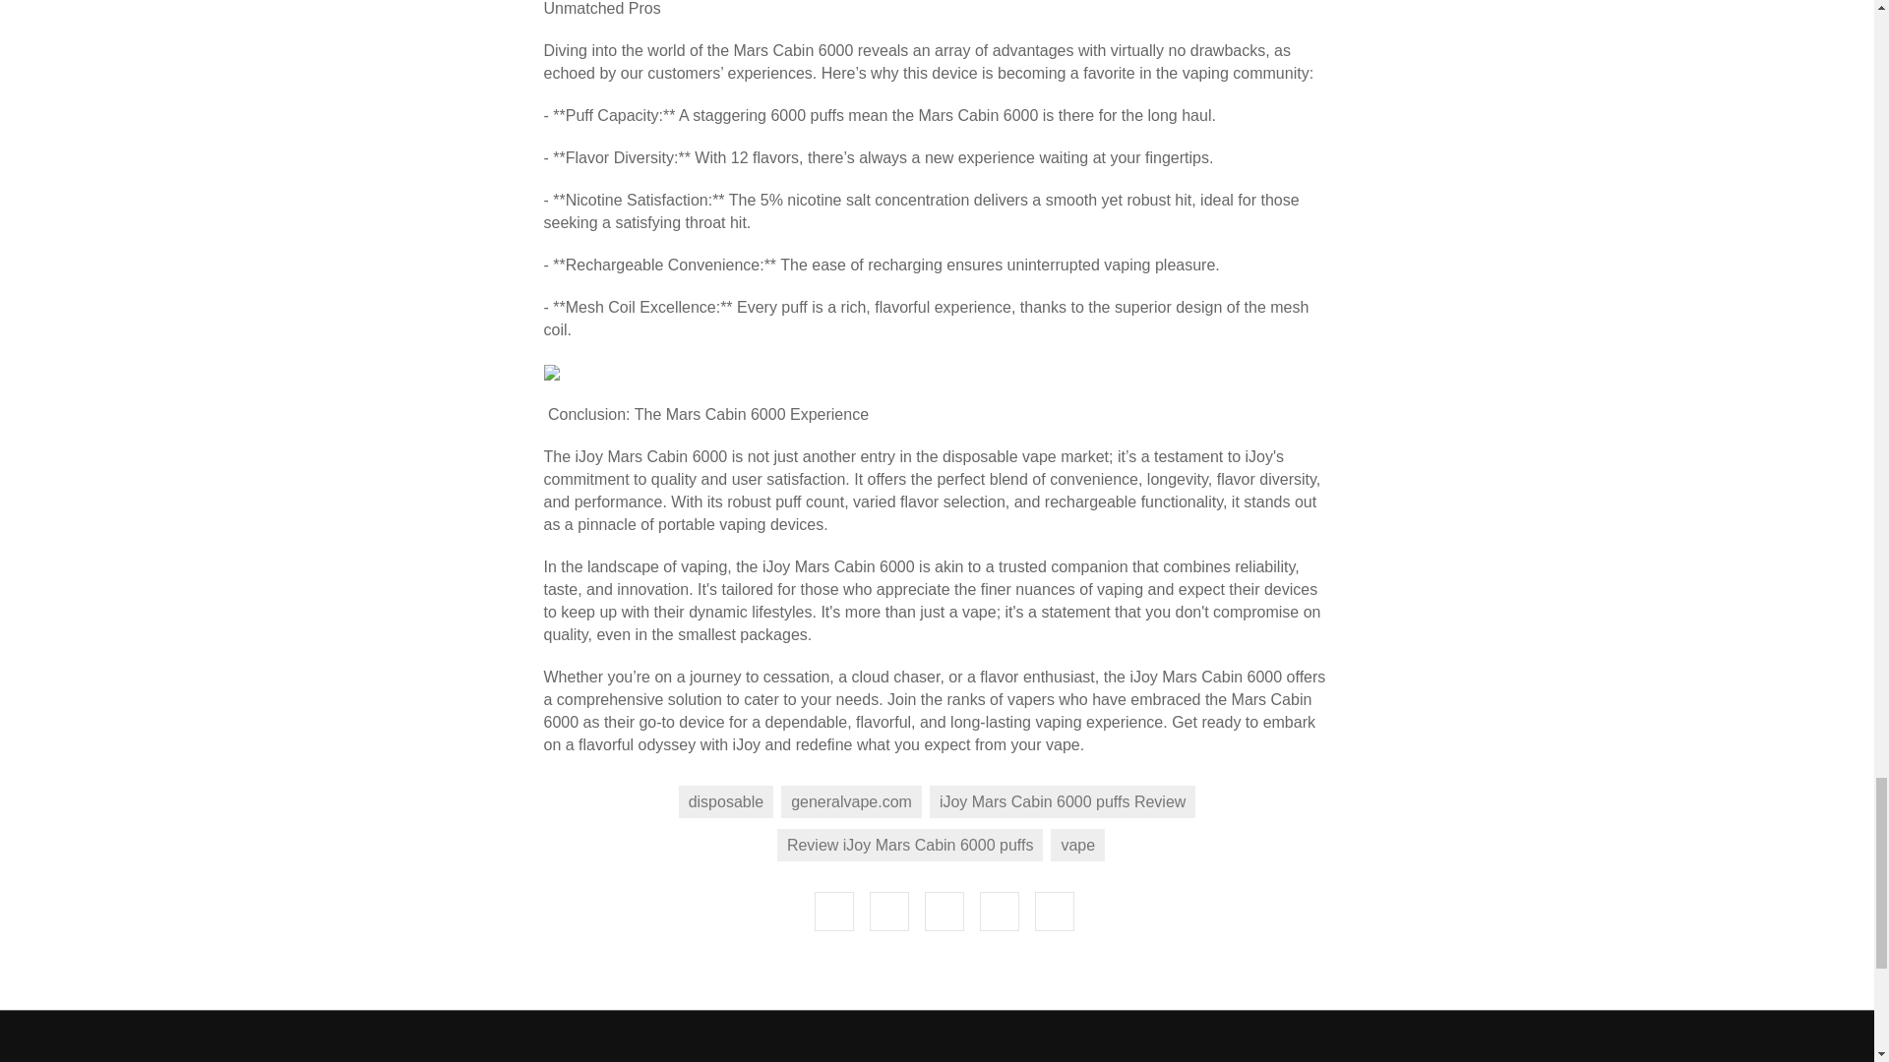 The height and width of the screenshot is (1062, 1889). I want to click on Print, so click(944, 478).